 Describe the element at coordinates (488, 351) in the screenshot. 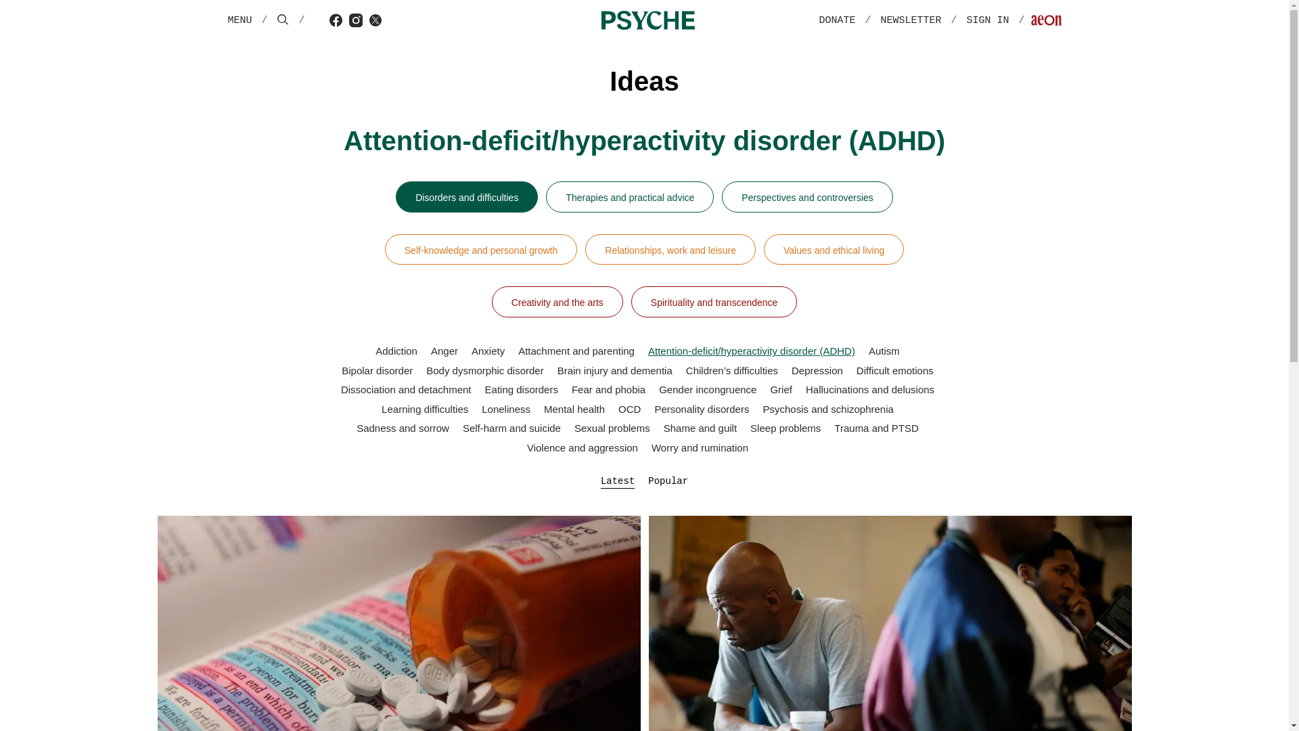

I see `Anxiety` at that location.